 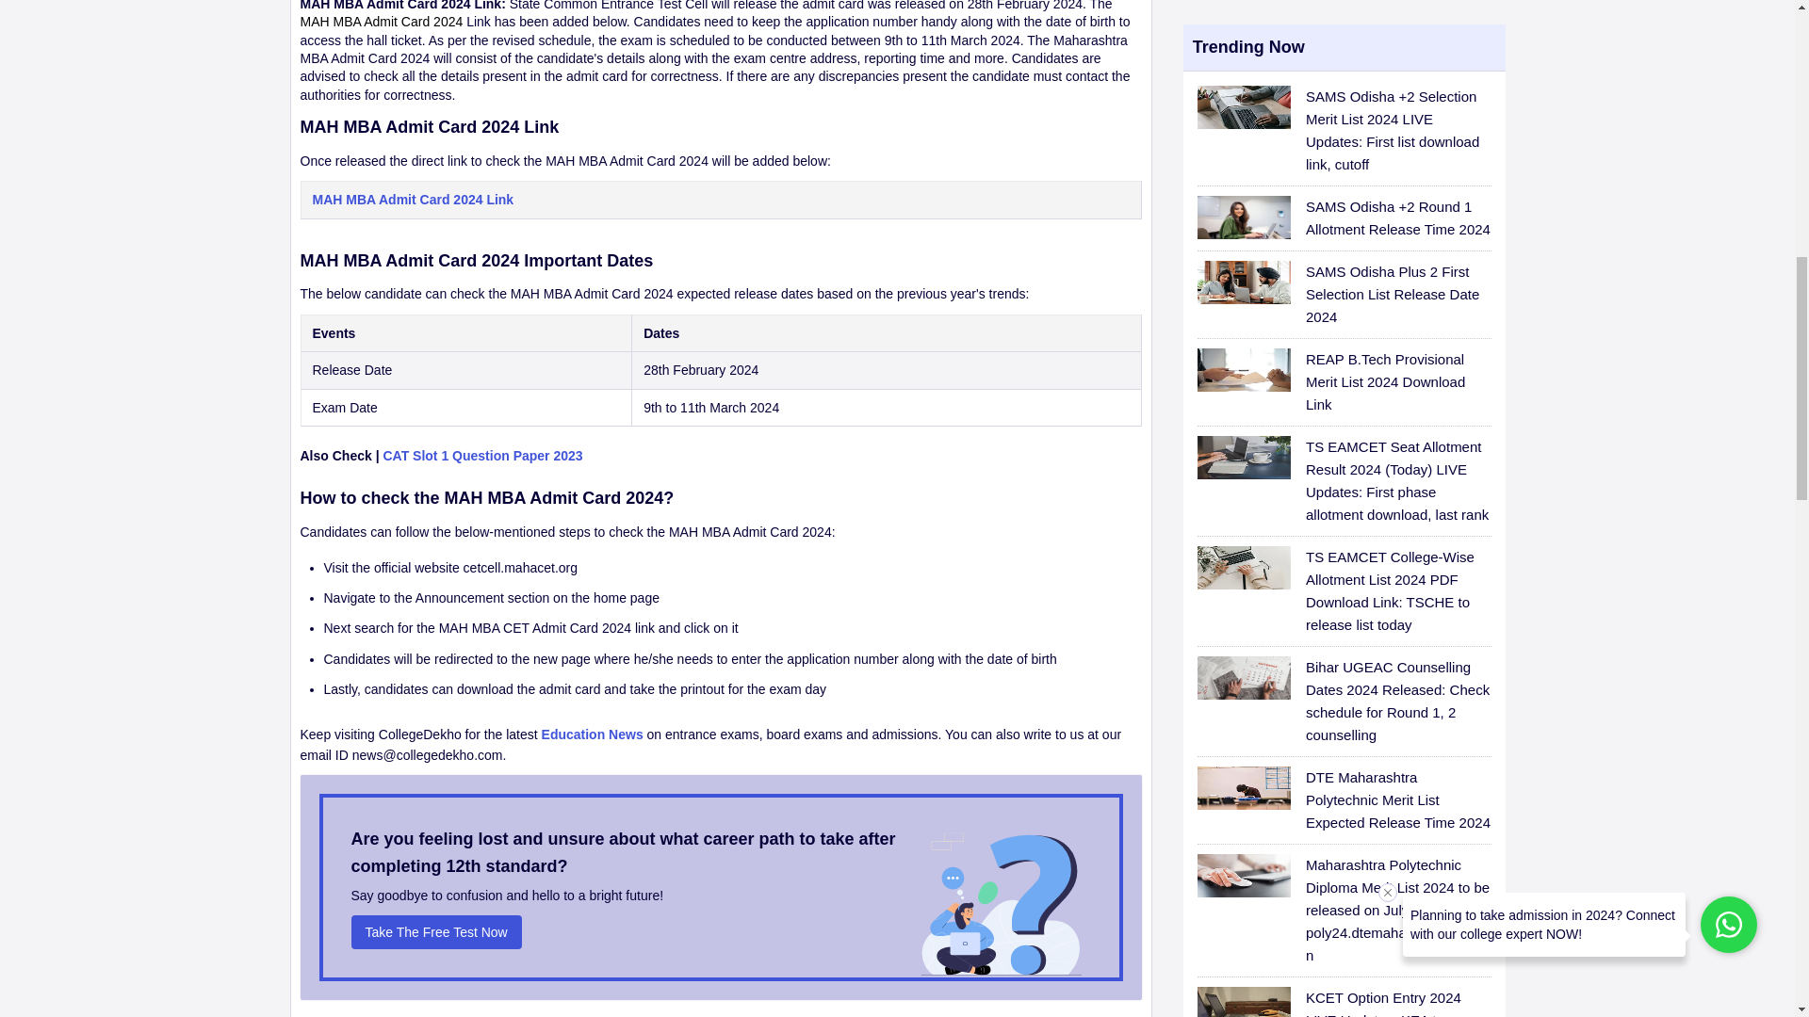 I want to click on MAH MBA Admit Card 2024 Link, so click(x=720, y=209).